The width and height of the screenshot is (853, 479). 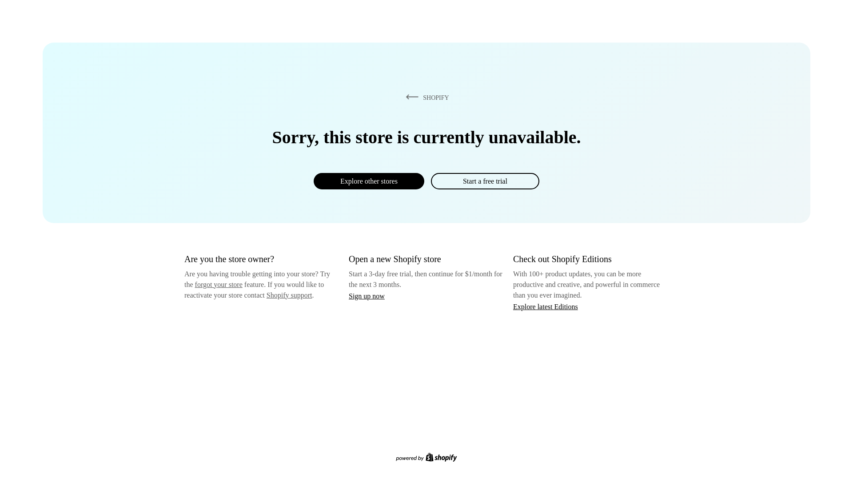 I want to click on forgot your store, so click(x=219, y=284).